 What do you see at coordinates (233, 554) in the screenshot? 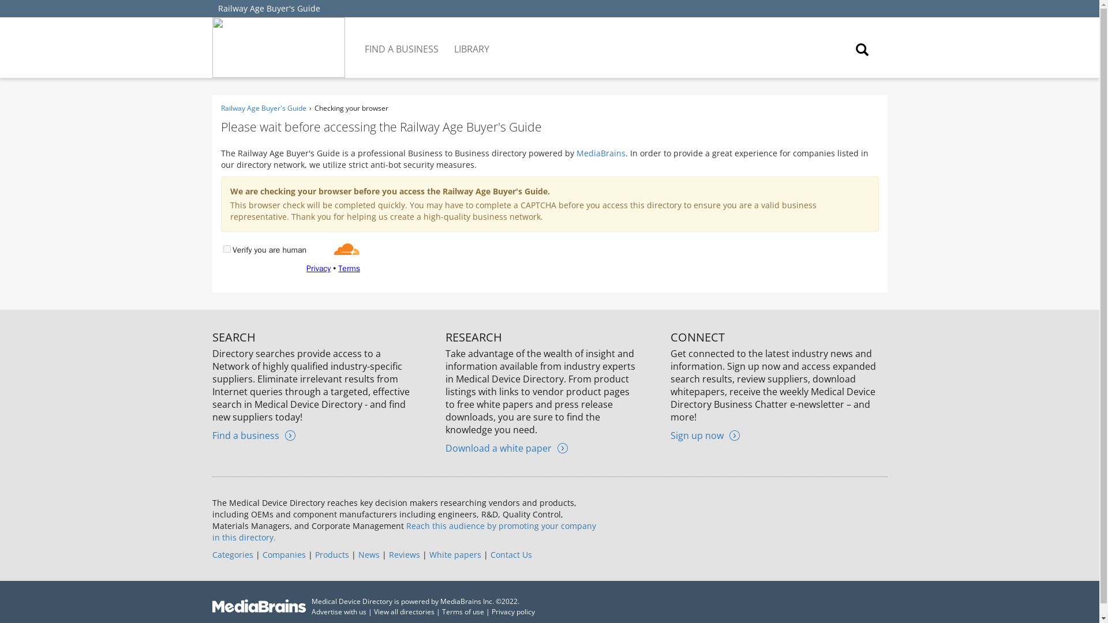
I see `Categories` at bounding box center [233, 554].